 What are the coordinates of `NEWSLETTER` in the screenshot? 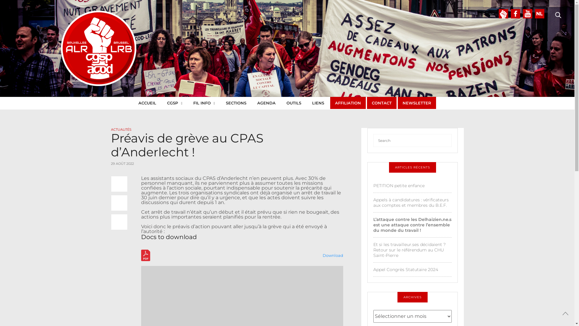 It's located at (417, 103).